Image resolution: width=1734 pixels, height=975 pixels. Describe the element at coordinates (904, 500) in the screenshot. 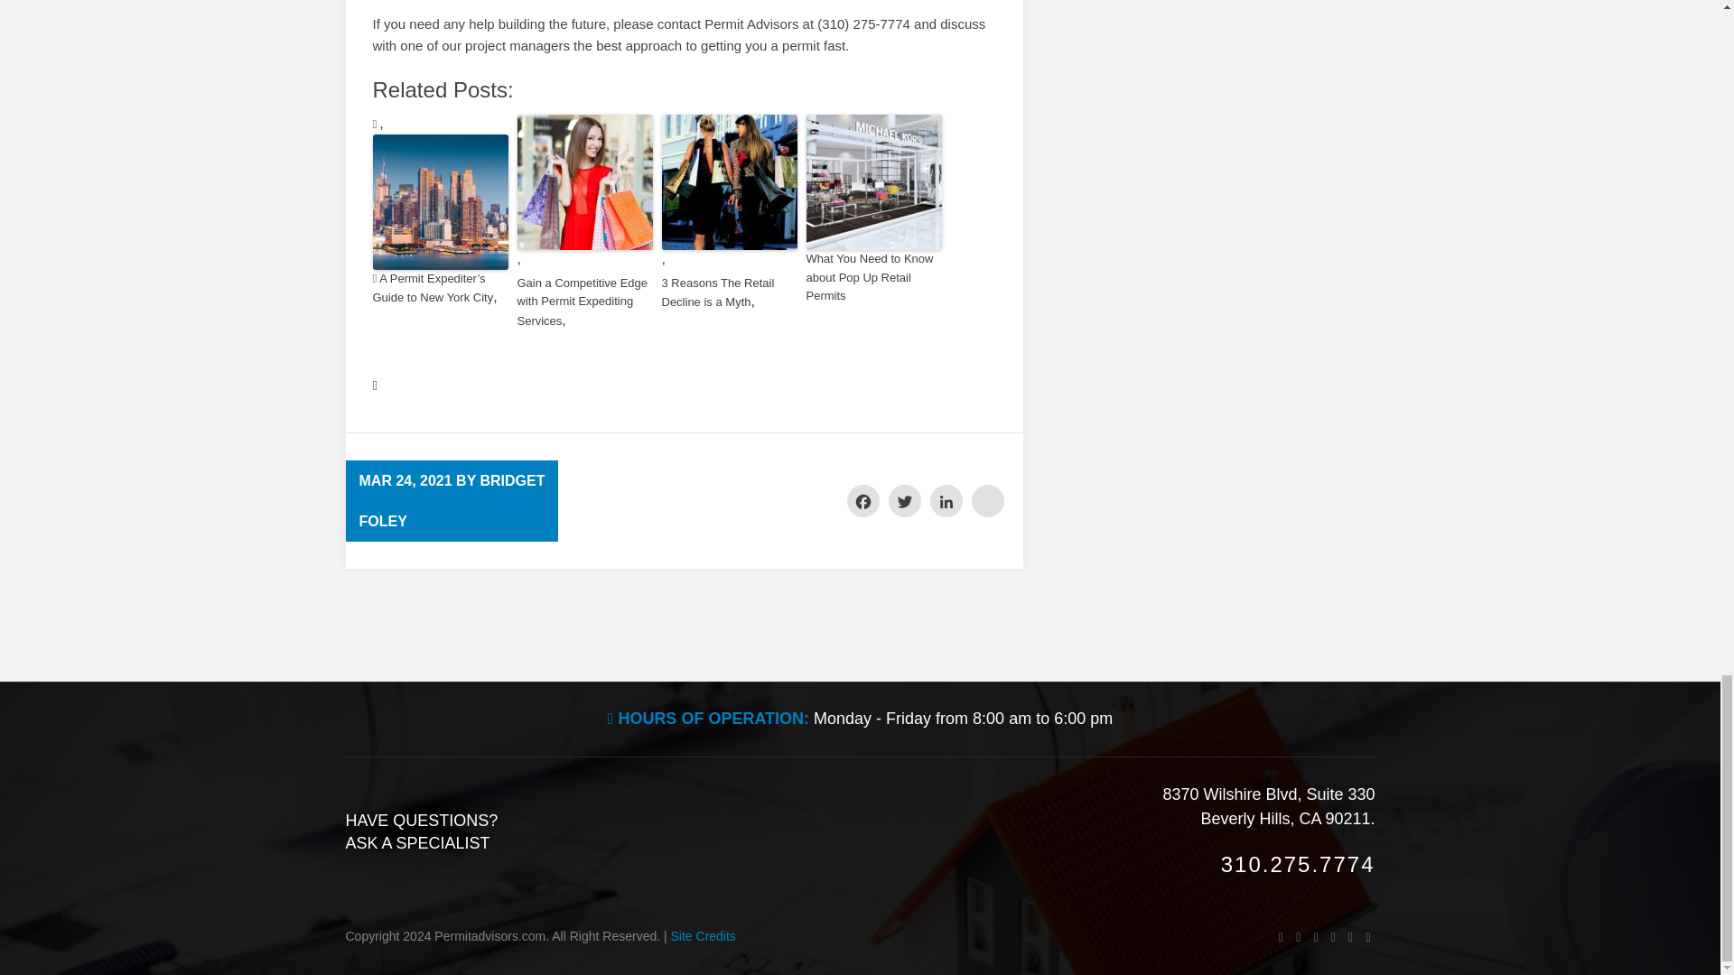

I see `Twitter` at that location.